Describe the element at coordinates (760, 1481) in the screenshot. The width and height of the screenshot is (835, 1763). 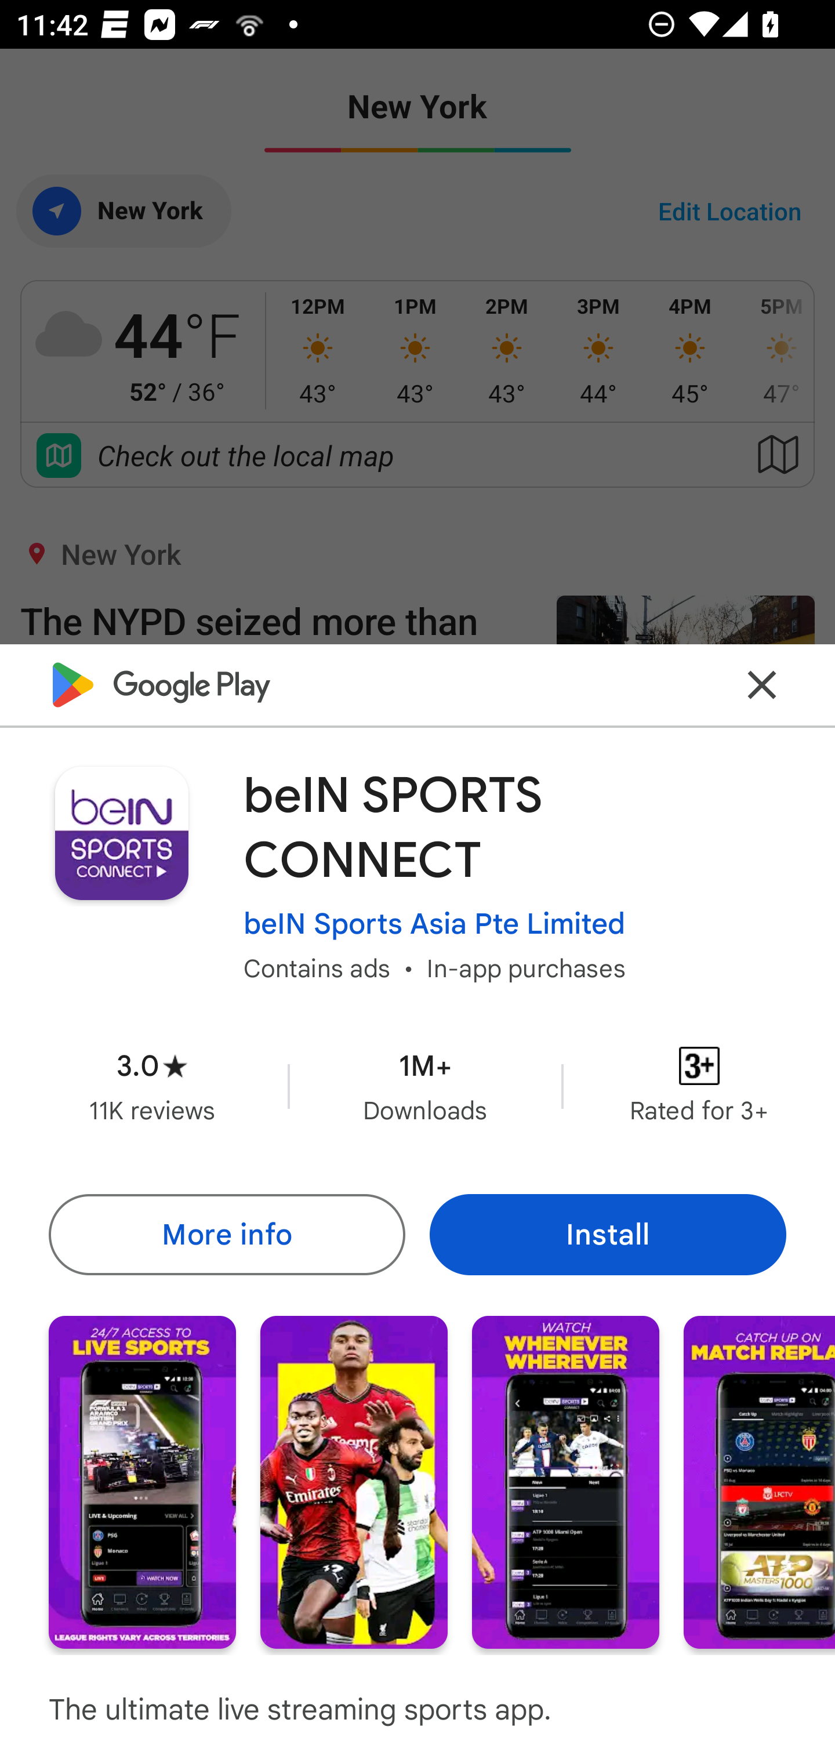
I see `Screenshot "4" of "6"` at that location.